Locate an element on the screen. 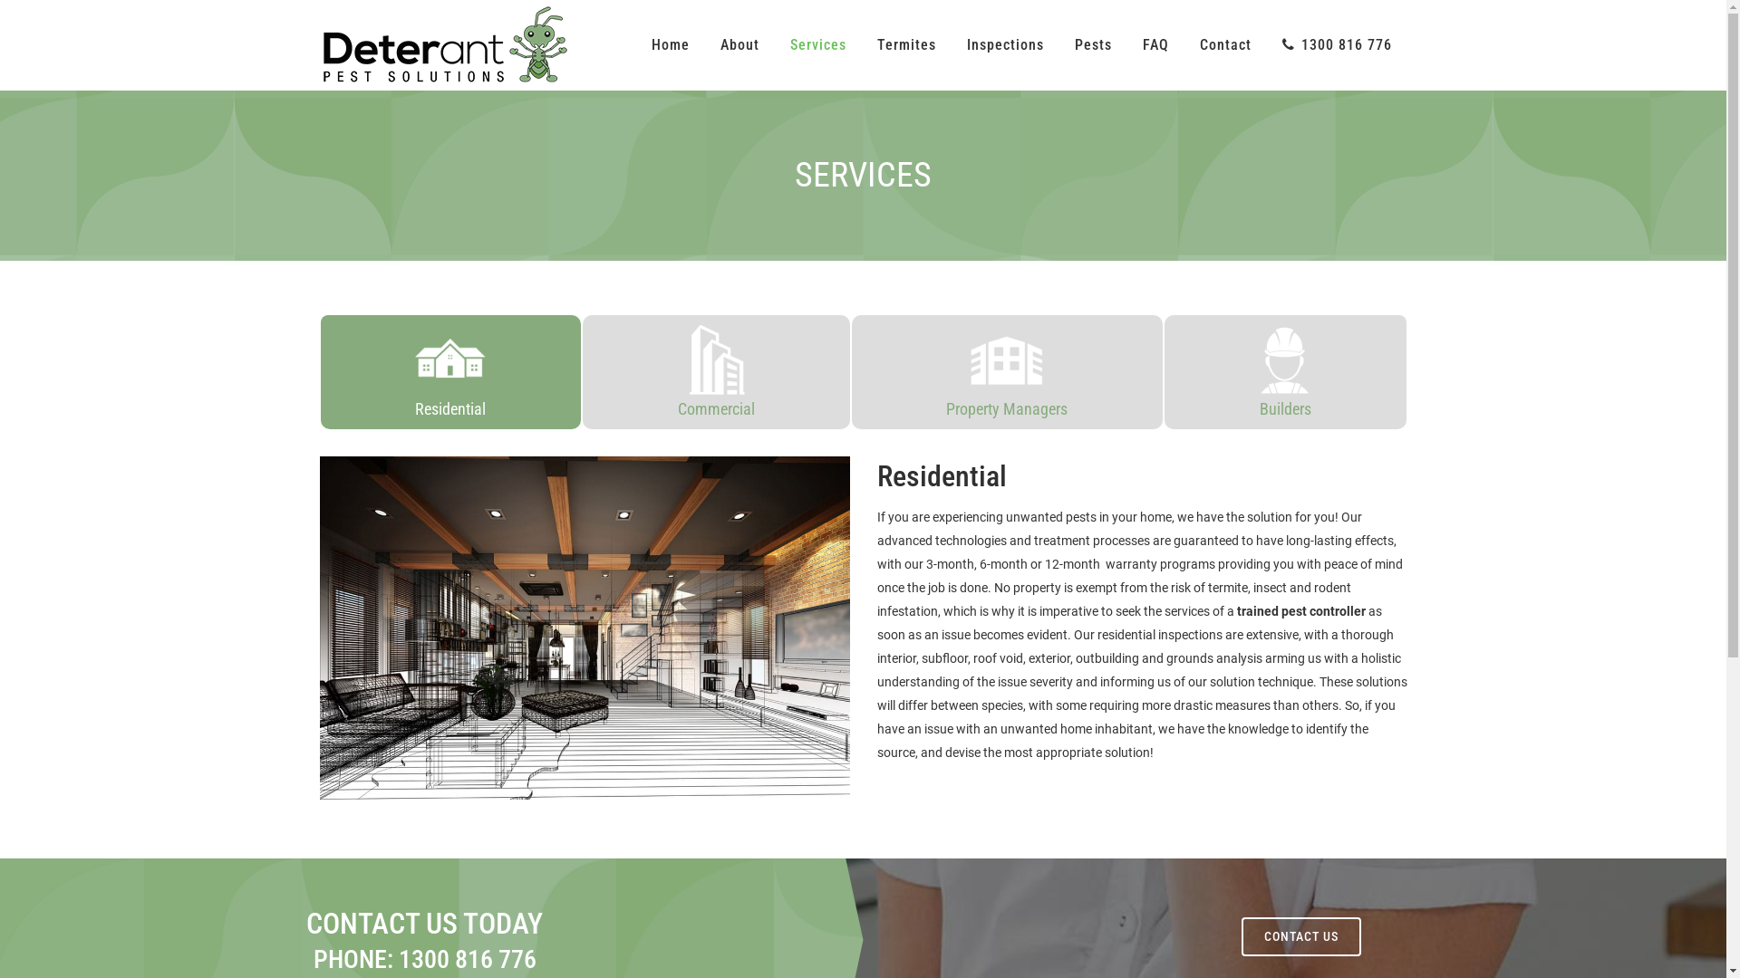 The height and width of the screenshot is (978, 1740). Inspections is located at coordinates (1006, 45).